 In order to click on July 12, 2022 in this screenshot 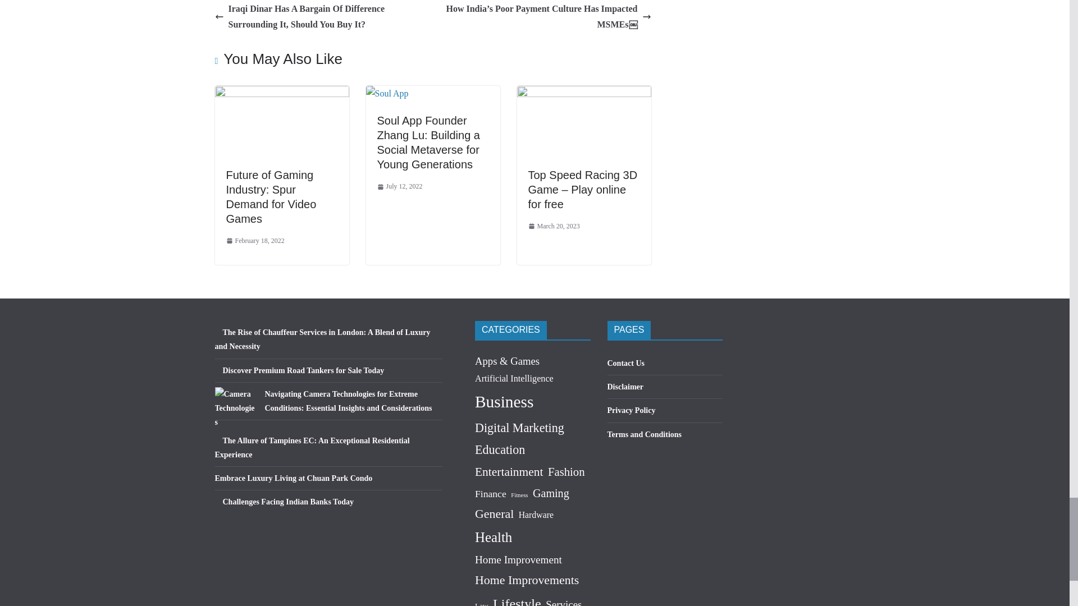, I will do `click(400, 186)`.